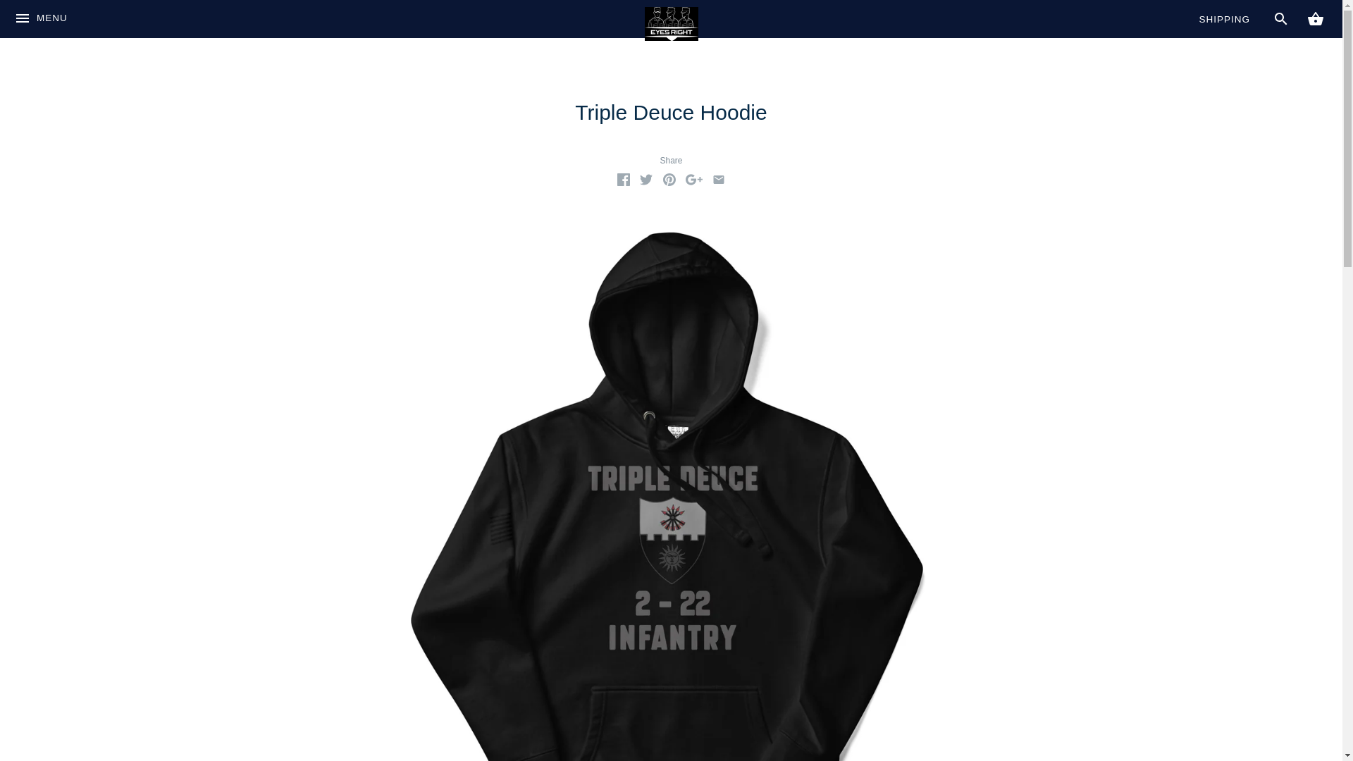  What do you see at coordinates (719, 179) in the screenshot?
I see `Email` at bounding box center [719, 179].